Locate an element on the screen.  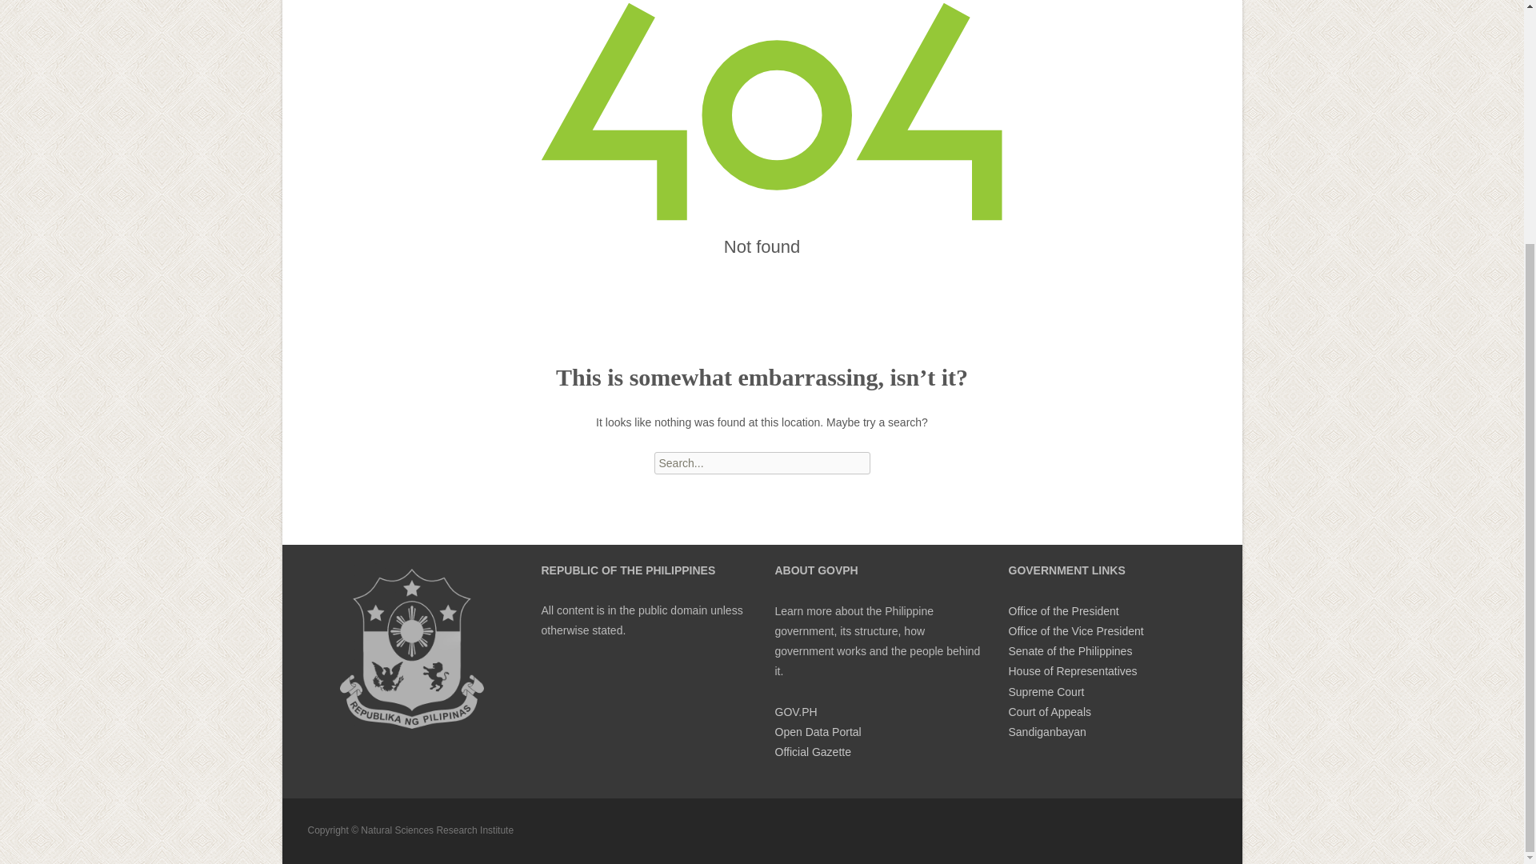
House of Representatives is located at coordinates (1072, 670).